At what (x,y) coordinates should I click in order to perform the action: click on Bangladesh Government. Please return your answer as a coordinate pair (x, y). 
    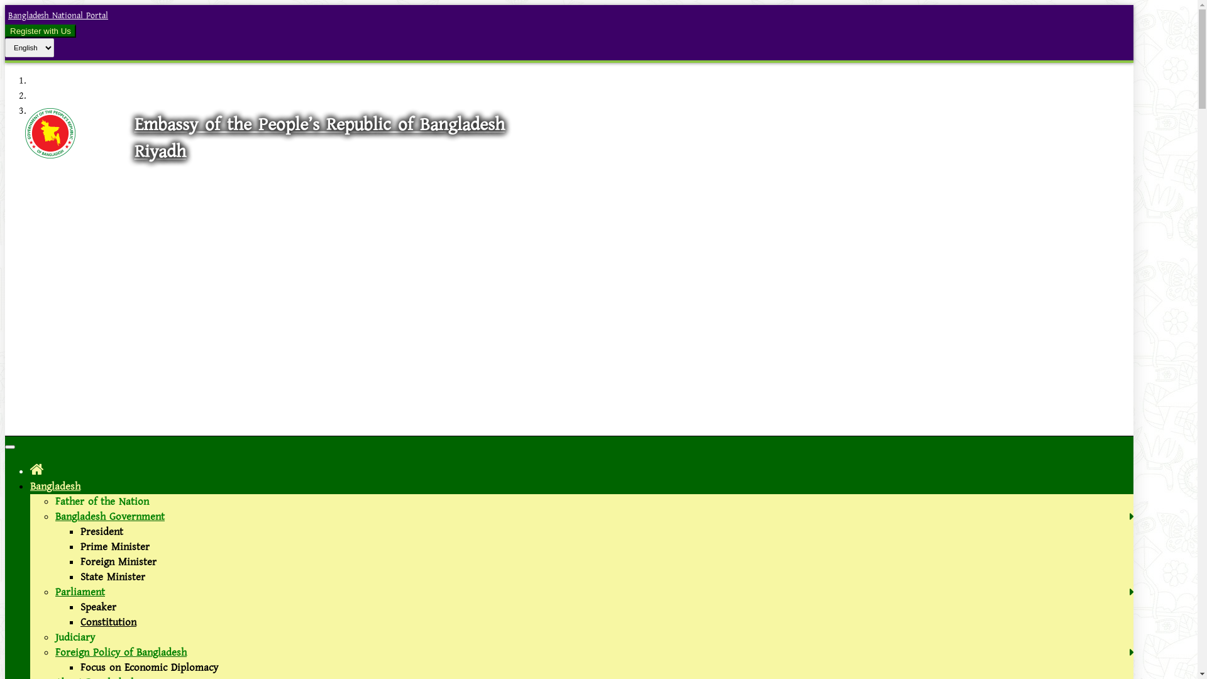
    Looking at the image, I should click on (110, 517).